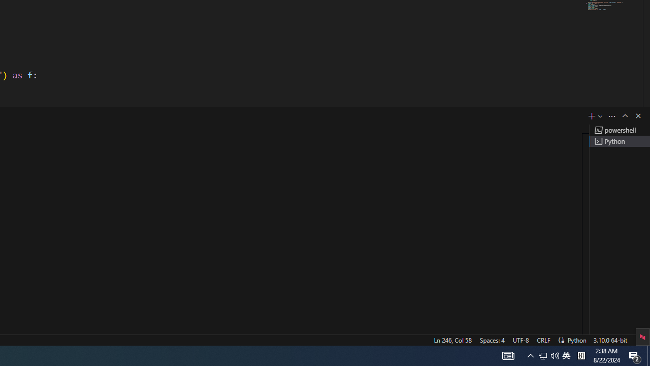  Describe the element at coordinates (600, 116) in the screenshot. I see `Launch Profile...` at that location.